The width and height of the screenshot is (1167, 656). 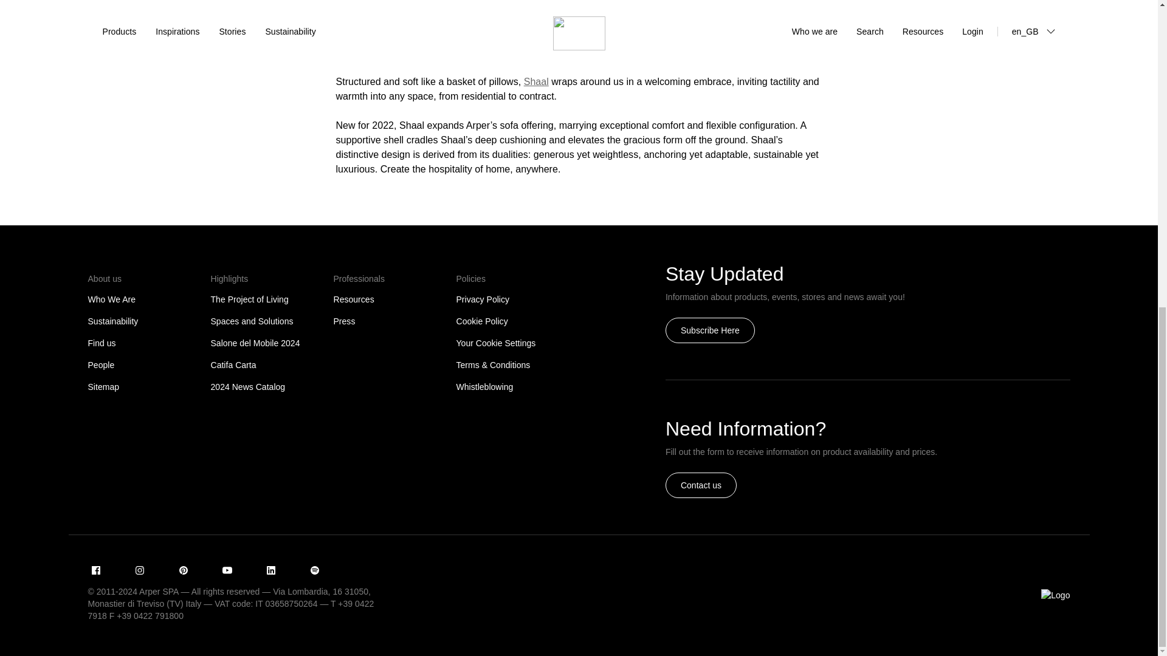 What do you see at coordinates (338, 269) in the screenshot?
I see `on` at bounding box center [338, 269].